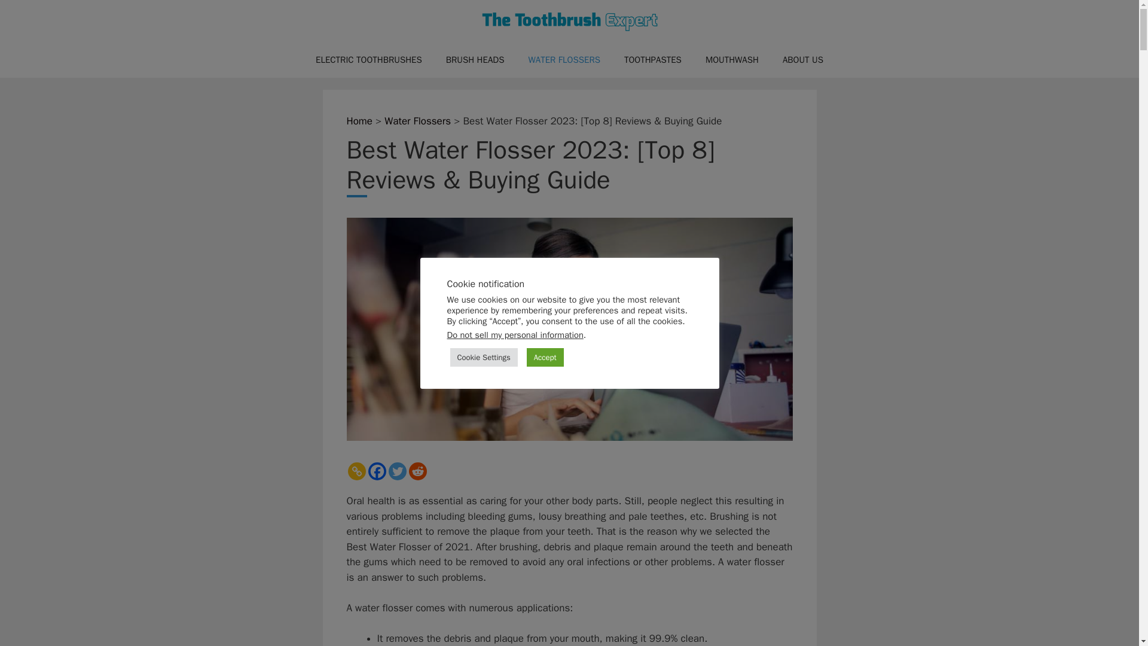  What do you see at coordinates (356, 471) in the screenshot?
I see `Copy Link` at bounding box center [356, 471].